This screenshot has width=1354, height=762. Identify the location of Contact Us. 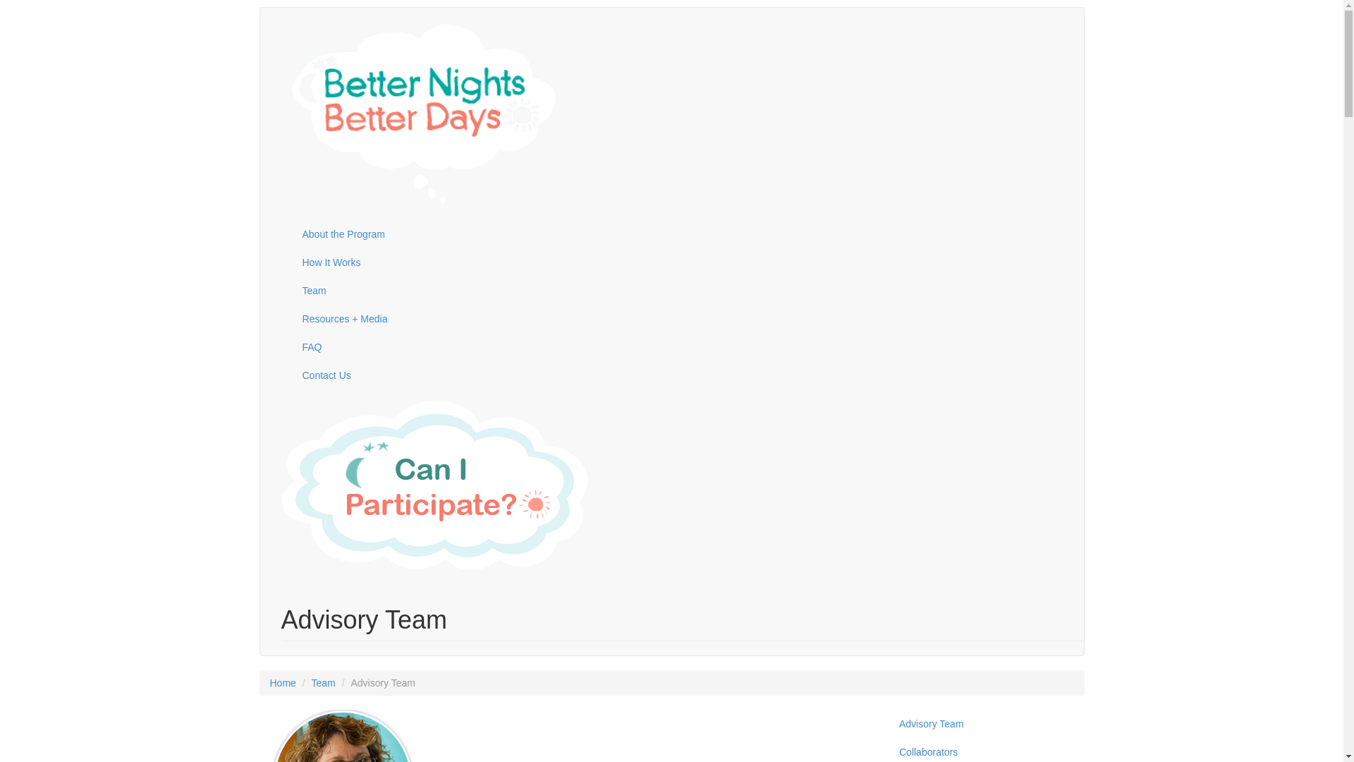
(683, 375).